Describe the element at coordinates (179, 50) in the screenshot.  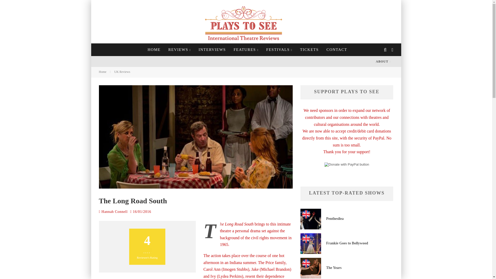
I see `REVIEWS` at that location.